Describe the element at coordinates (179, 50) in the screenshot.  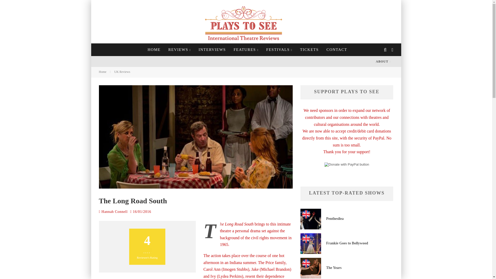
I see `REVIEWS` at that location.